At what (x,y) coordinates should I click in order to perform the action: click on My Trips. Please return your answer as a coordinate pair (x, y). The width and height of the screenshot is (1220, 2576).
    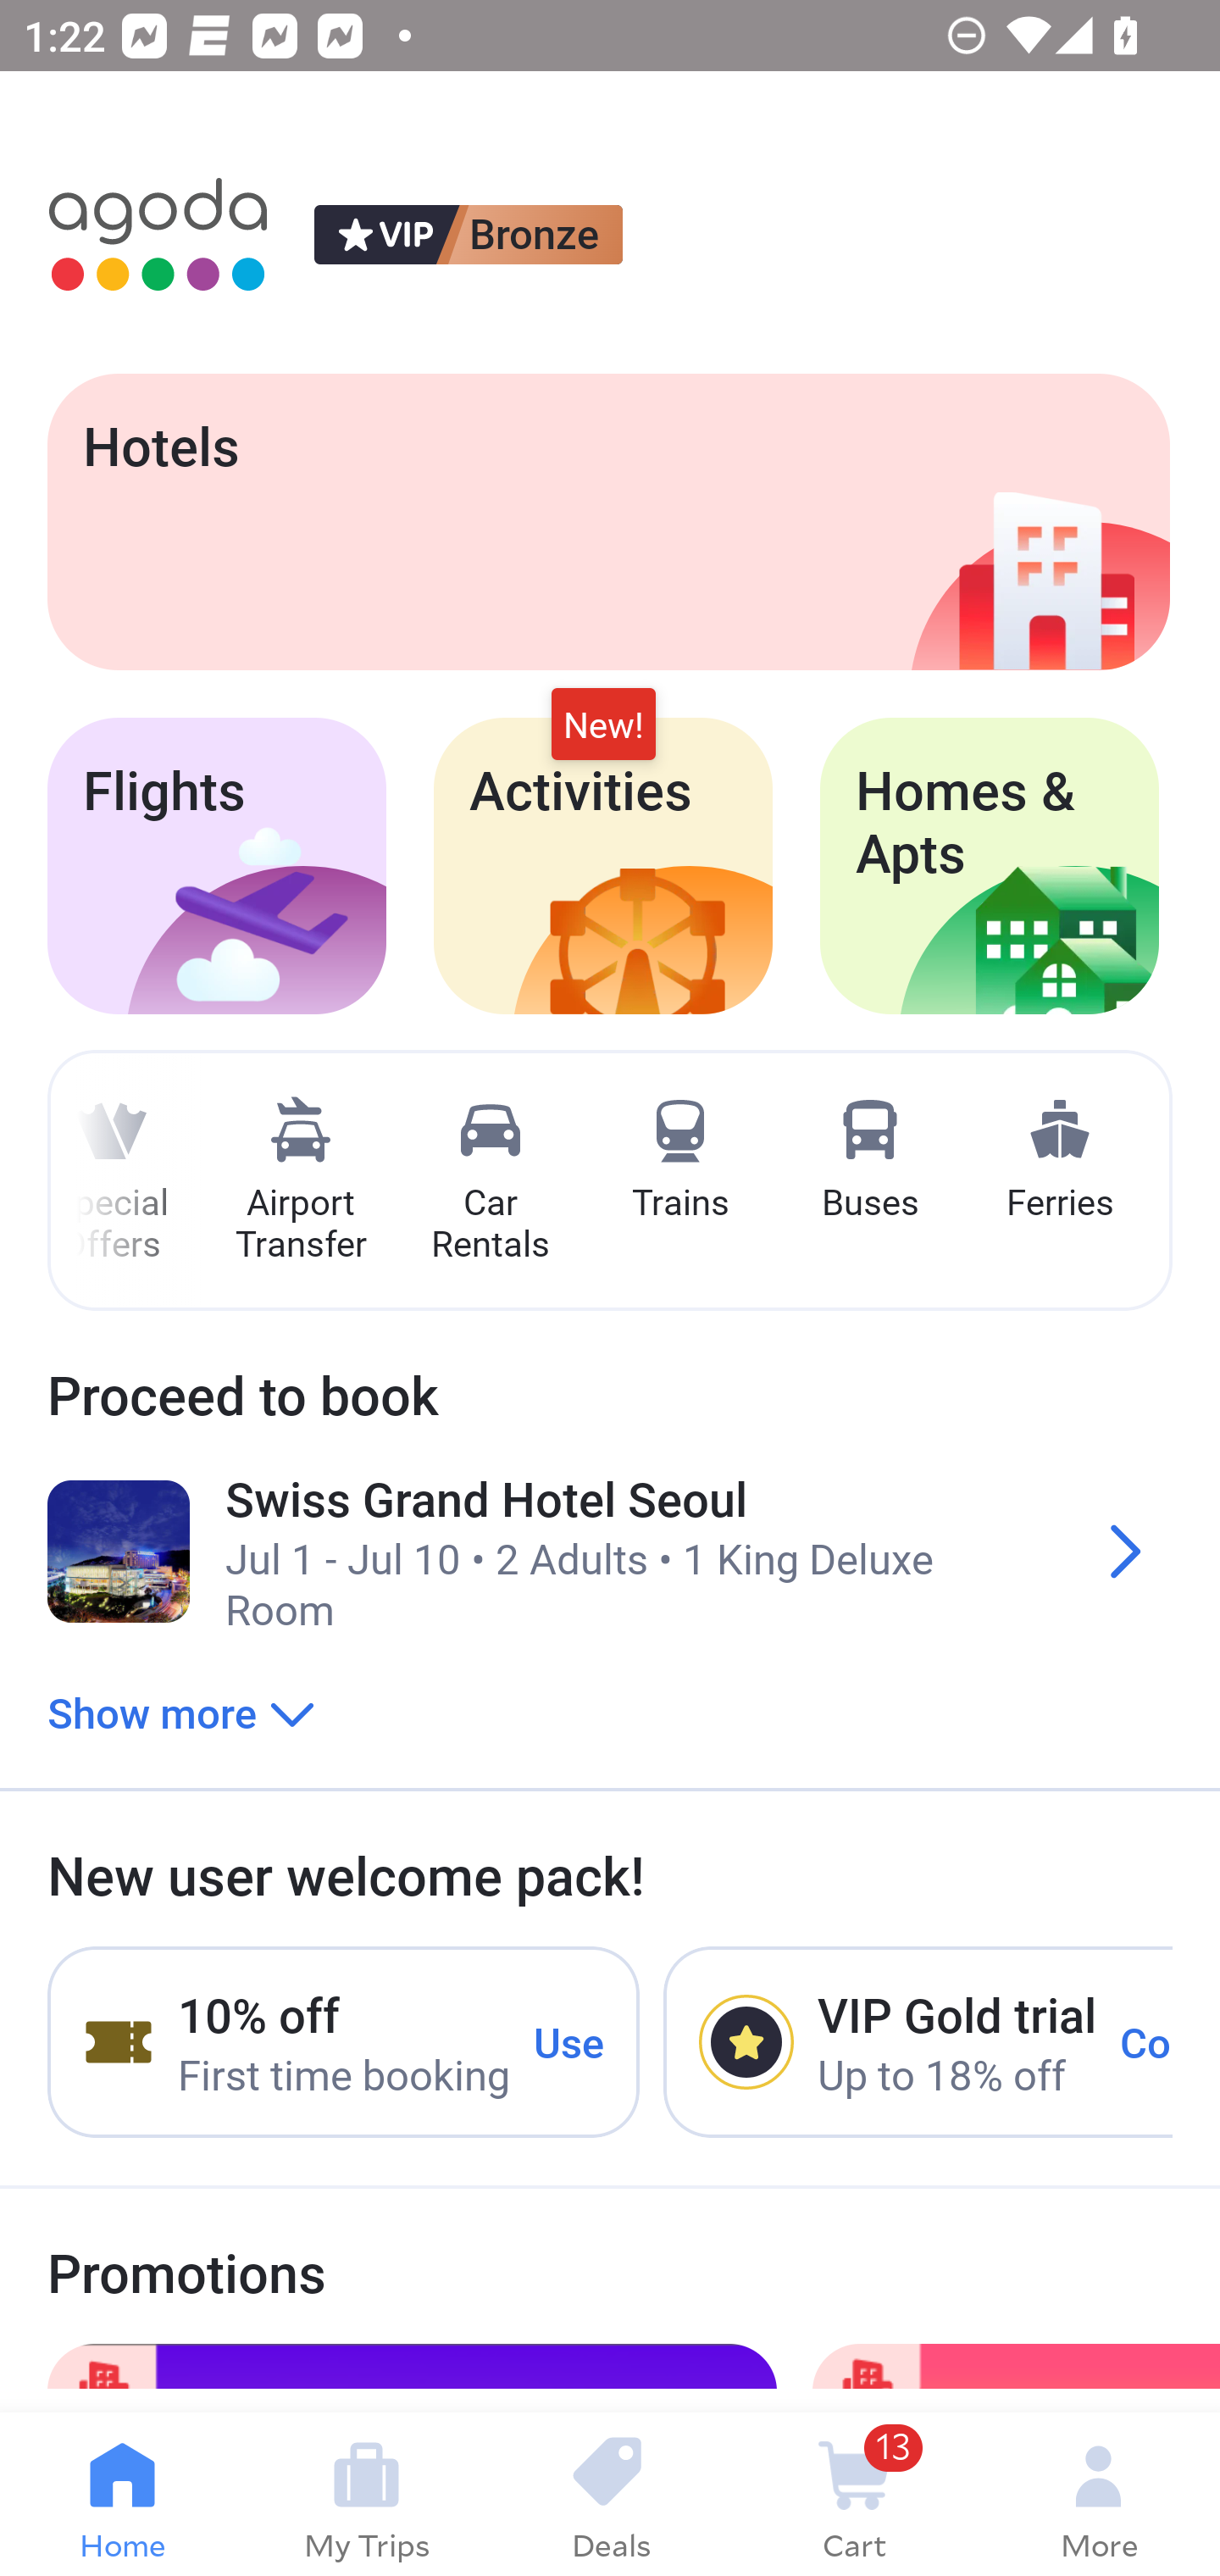
    Looking at the image, I should click on (366, 2495).